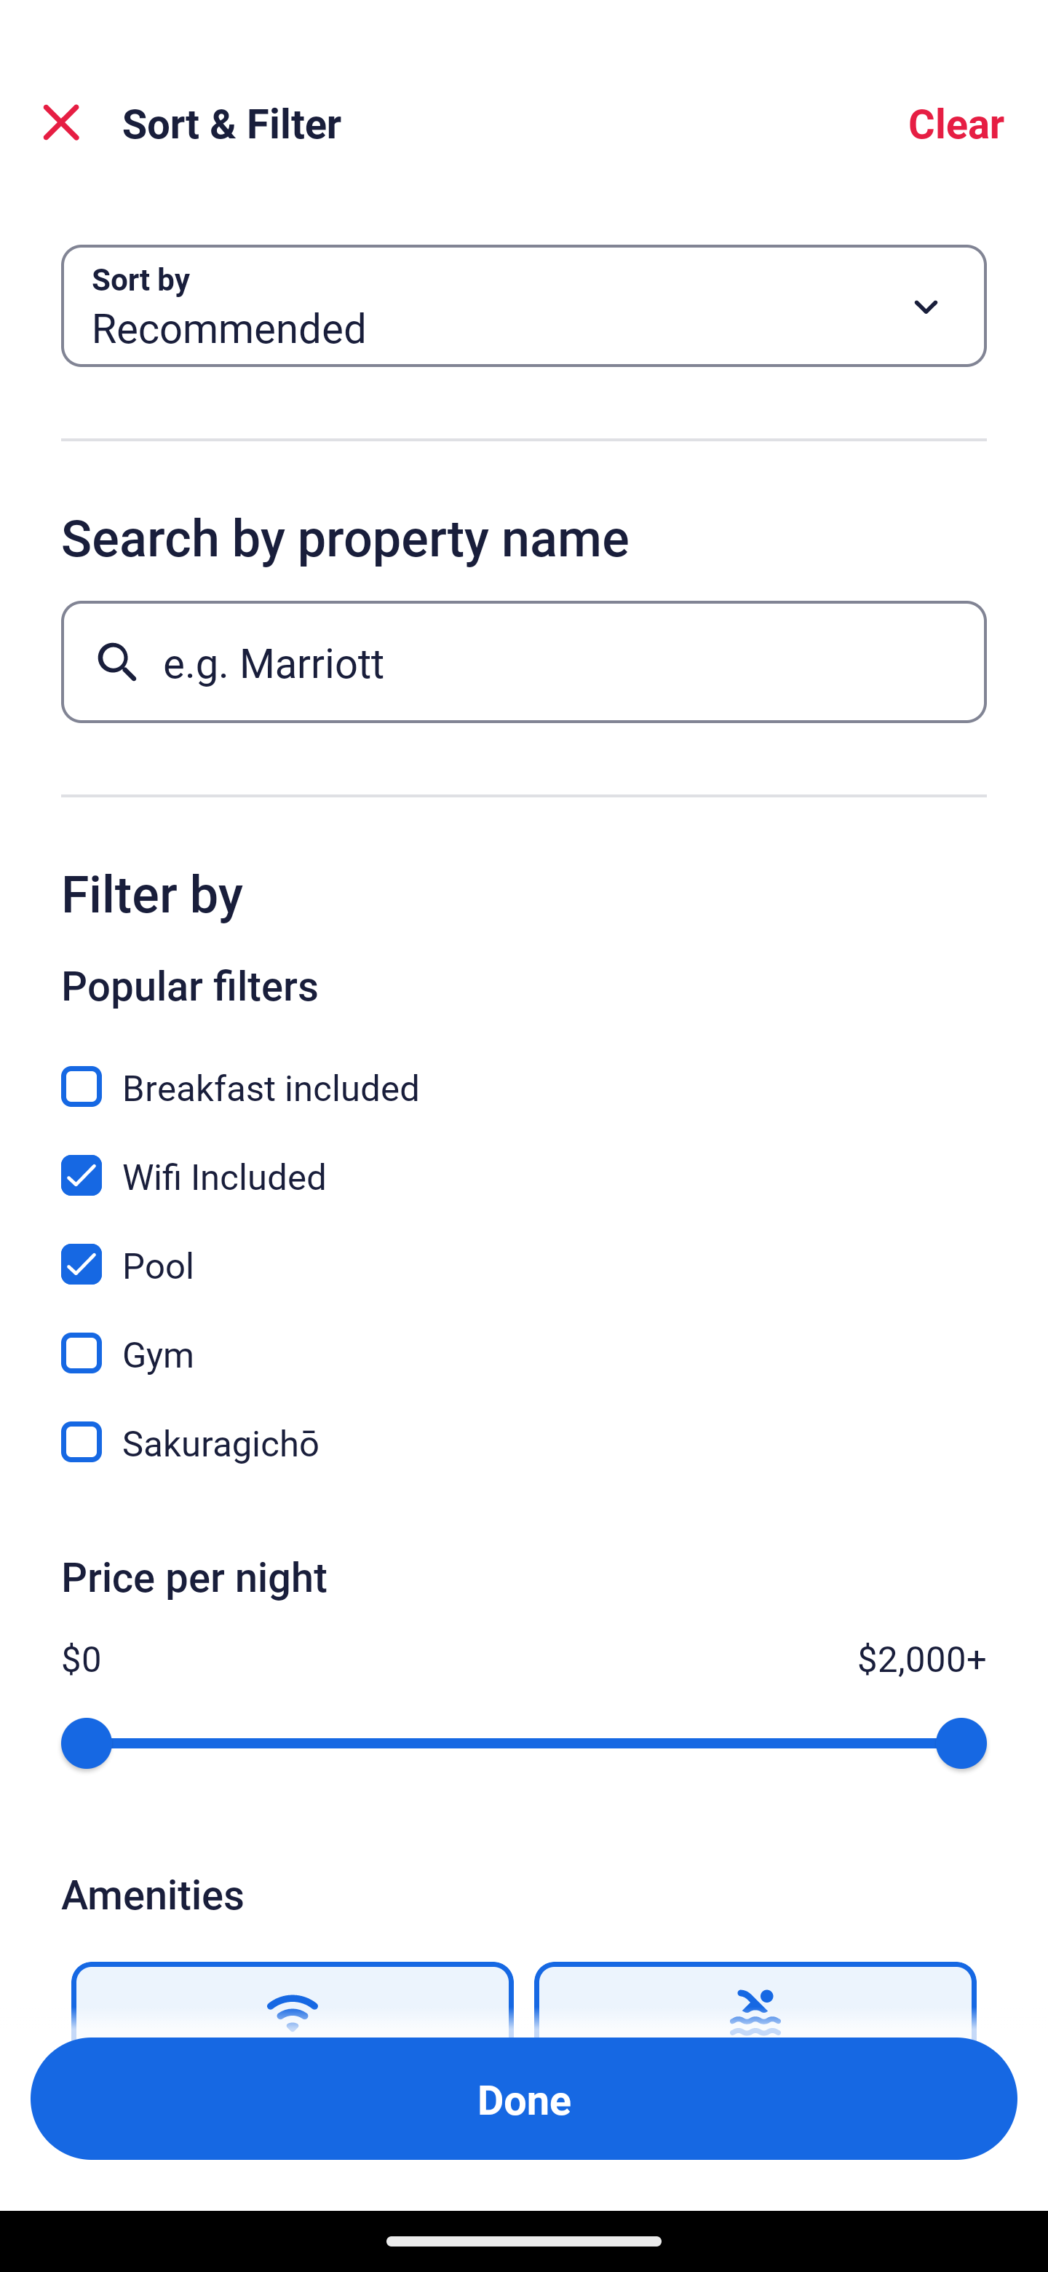 The width and height of the screenshot is (1048, 2272). What do you see at coordinates (956, 122) in the screenshot?
I see `Clear` at bounding box center [956, 122].